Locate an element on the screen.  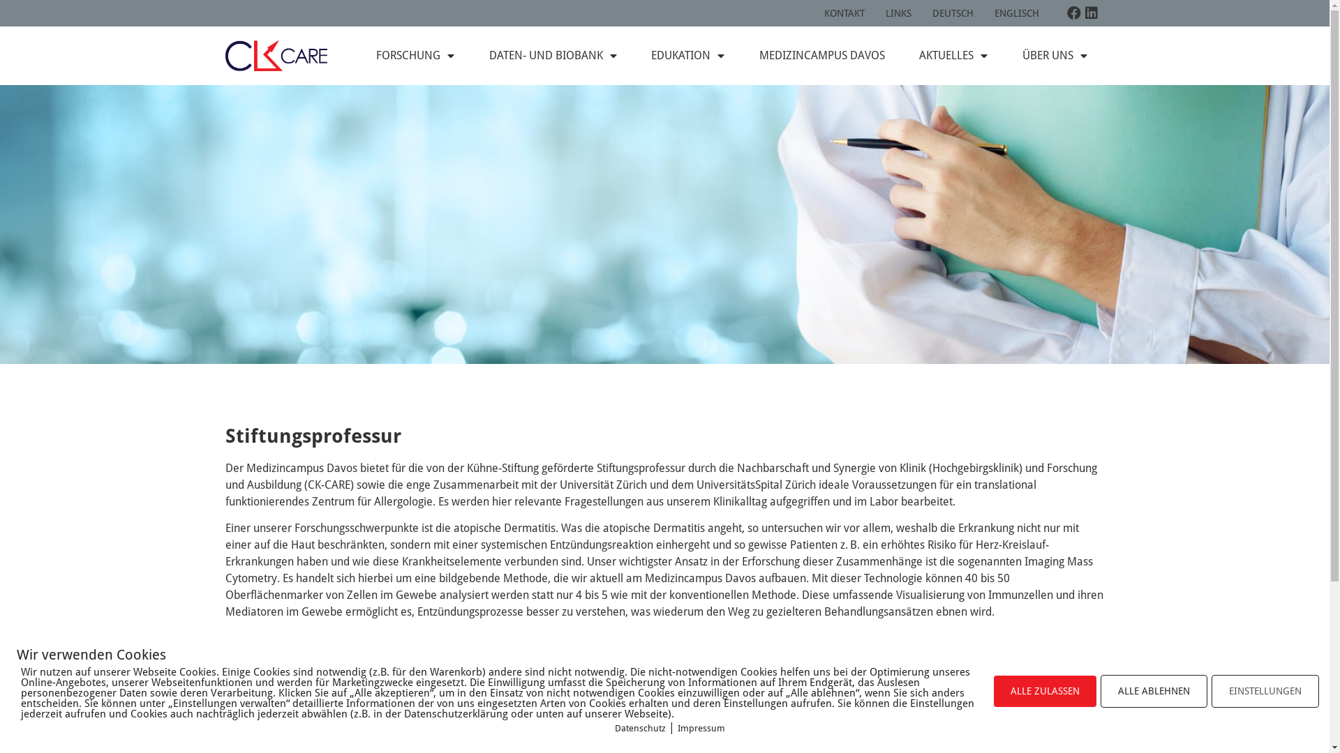
MEDIZINCAMPUS DAVOS is located at coordinates (822, 56).